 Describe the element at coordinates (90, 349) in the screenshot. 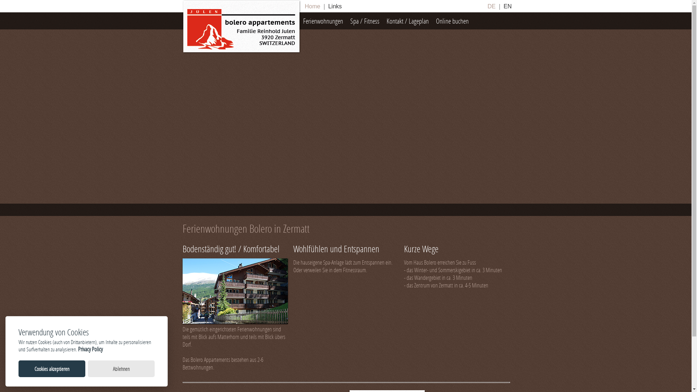

I see `Privacy Policy` at that location.